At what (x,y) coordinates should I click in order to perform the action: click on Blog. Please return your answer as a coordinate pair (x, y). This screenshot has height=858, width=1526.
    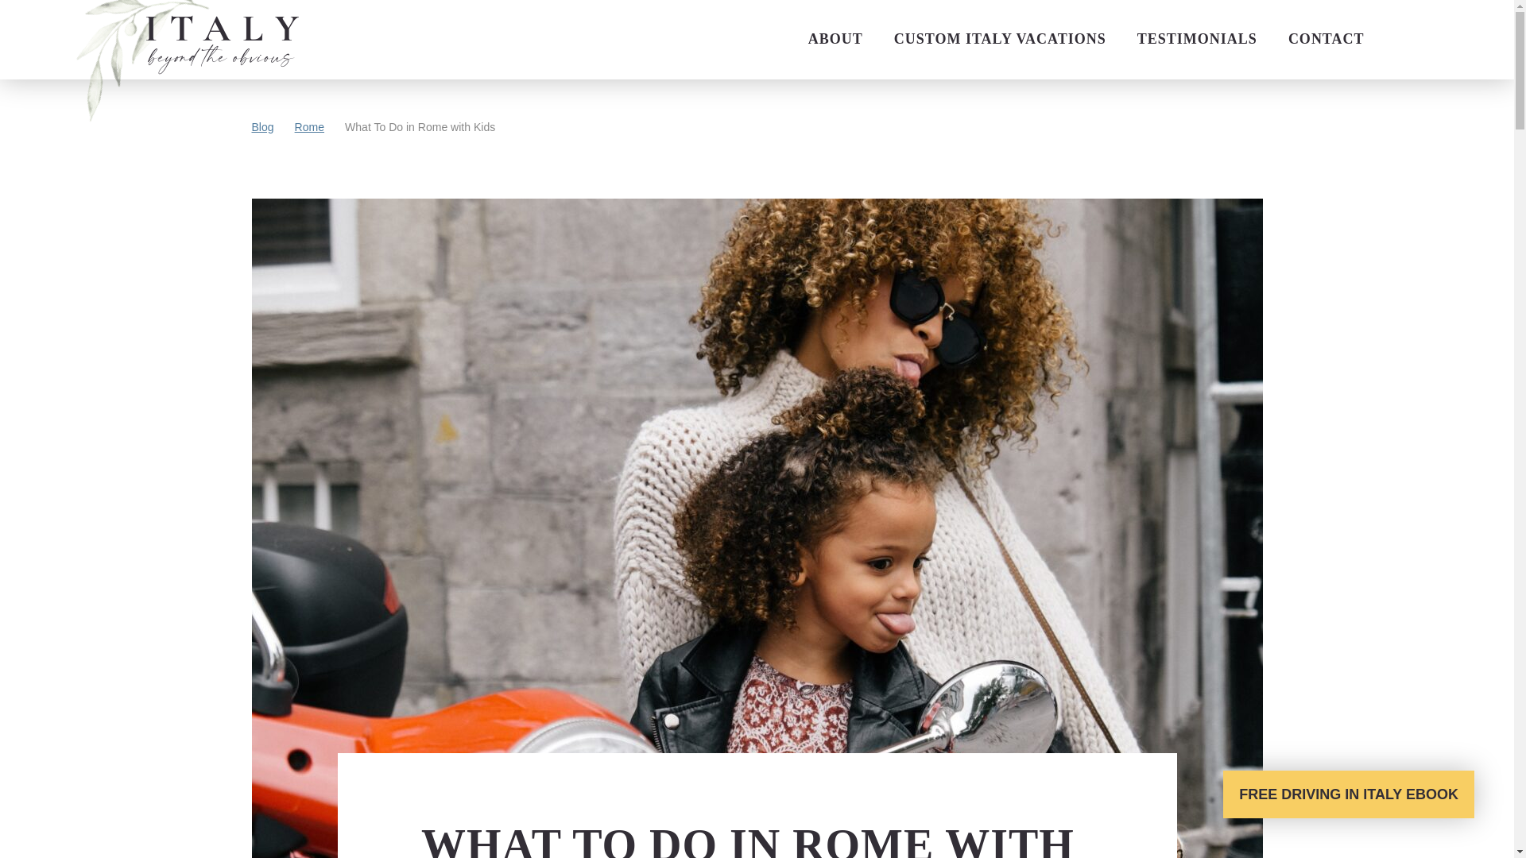
    Looking at the image, I should click on (262, 127).